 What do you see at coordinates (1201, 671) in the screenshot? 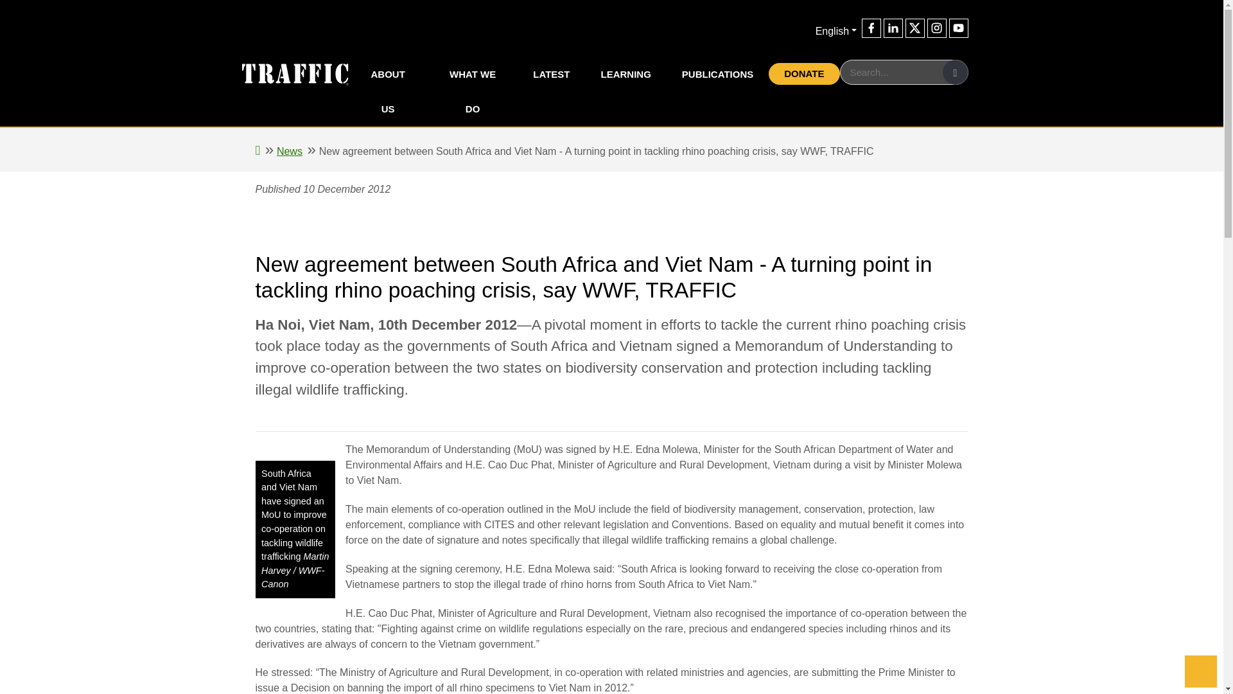
I see `back to top` at bounding box center [1201, 671].